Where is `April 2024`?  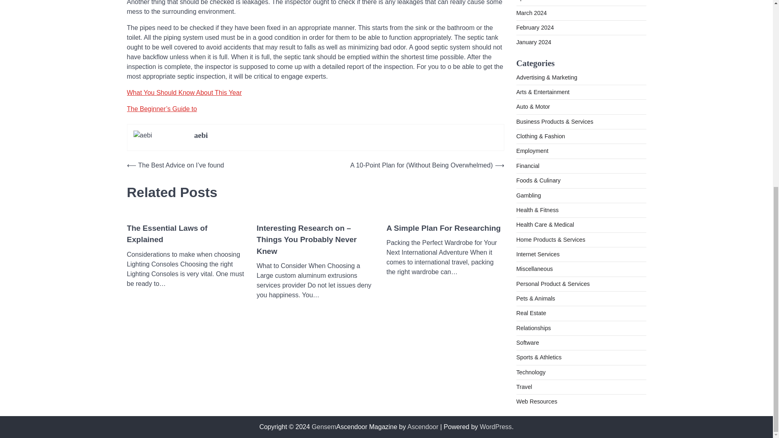 April 2024 is located at coordinates (529, 1).